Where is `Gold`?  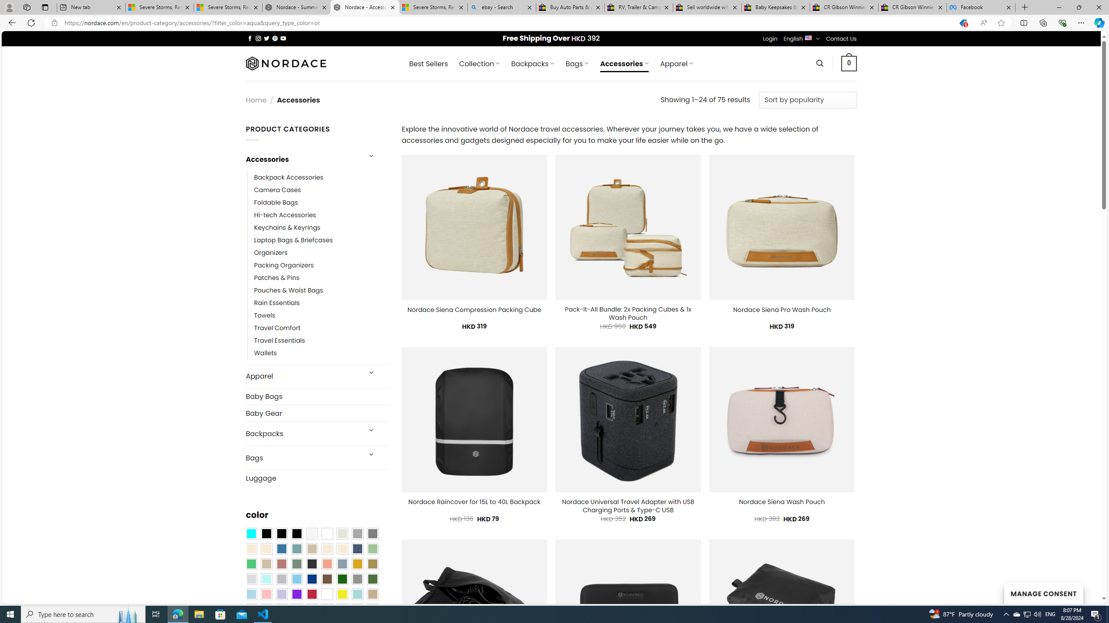
Gold is located at coordinates (357, 564).